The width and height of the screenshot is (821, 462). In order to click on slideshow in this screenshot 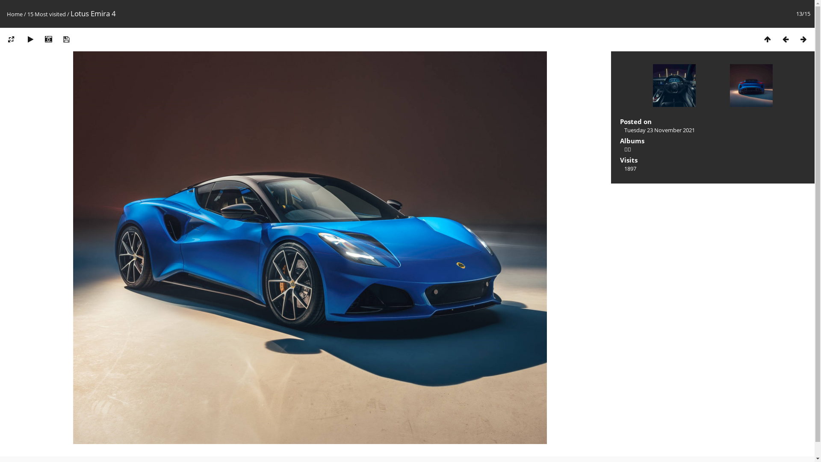, I will do `click(30, 39)`.